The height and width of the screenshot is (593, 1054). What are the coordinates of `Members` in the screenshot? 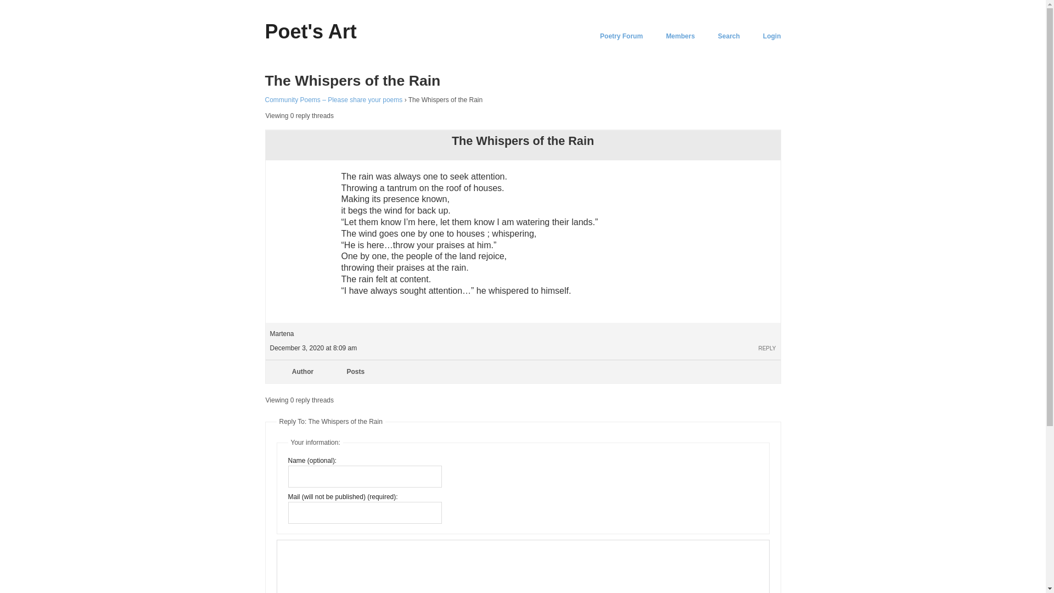 It's located at (680, 36).